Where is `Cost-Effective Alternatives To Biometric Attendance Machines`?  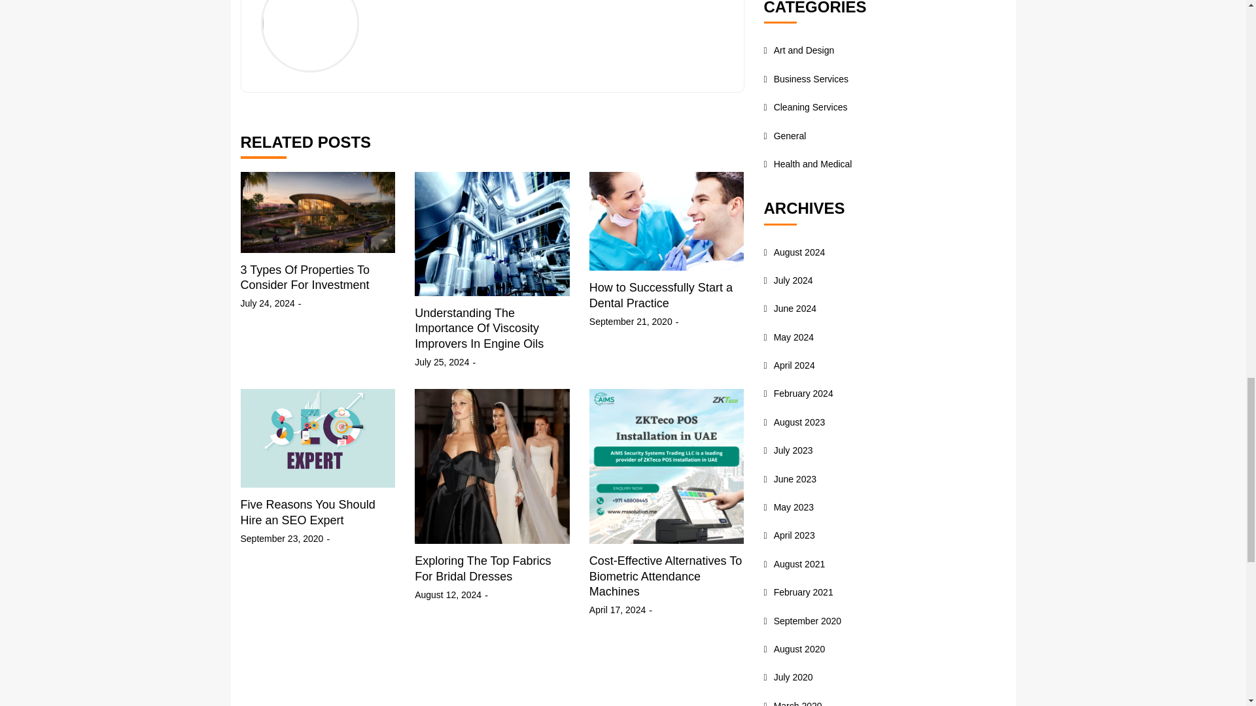 Cost-Effective Alternatives To Biometric Attendance Machines is located at coordinates (665, 575).